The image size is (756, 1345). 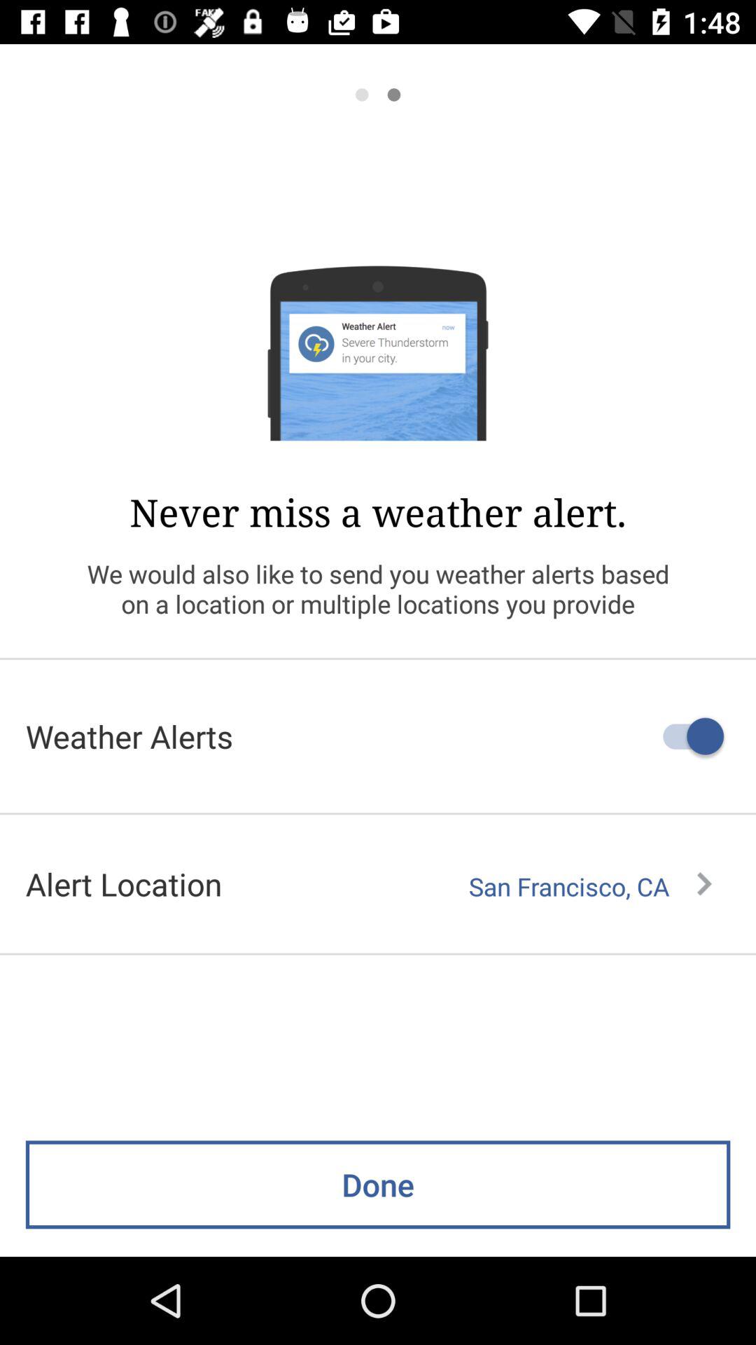 What do you see at coordinates (590, 886) in the screenshot?
I see `jump until the san francisco, ca item` at bounding box center [590, 886].